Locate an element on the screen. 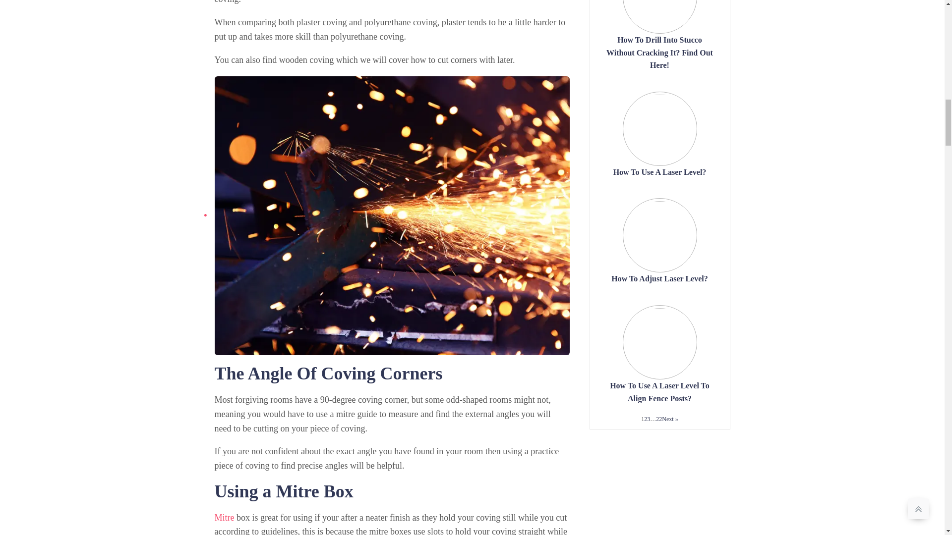 This screenshot has width=952, height=535. Mitre is located at coordinates (224, 517).